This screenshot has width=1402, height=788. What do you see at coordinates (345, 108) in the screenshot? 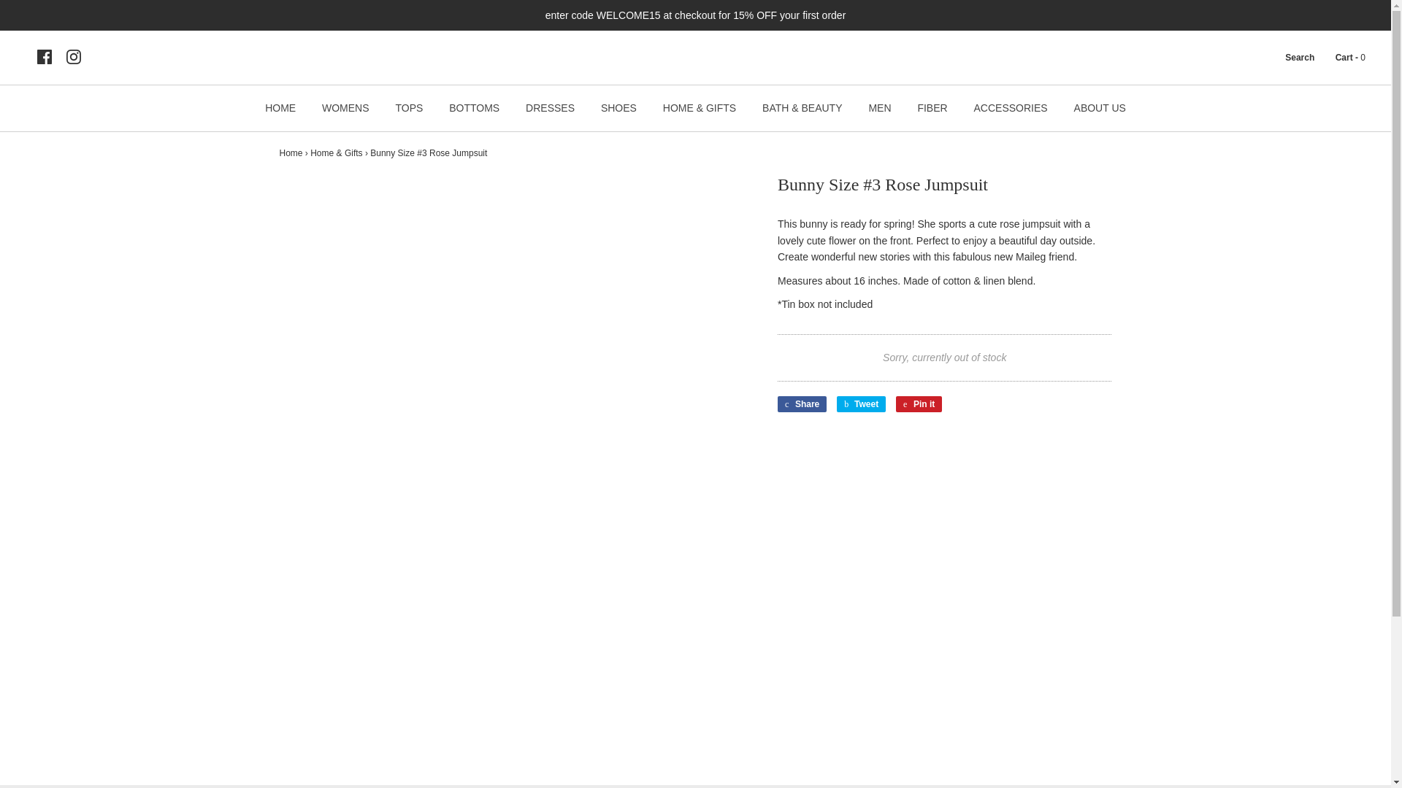
I see `WOMENS` at bounding box center [345, 108].